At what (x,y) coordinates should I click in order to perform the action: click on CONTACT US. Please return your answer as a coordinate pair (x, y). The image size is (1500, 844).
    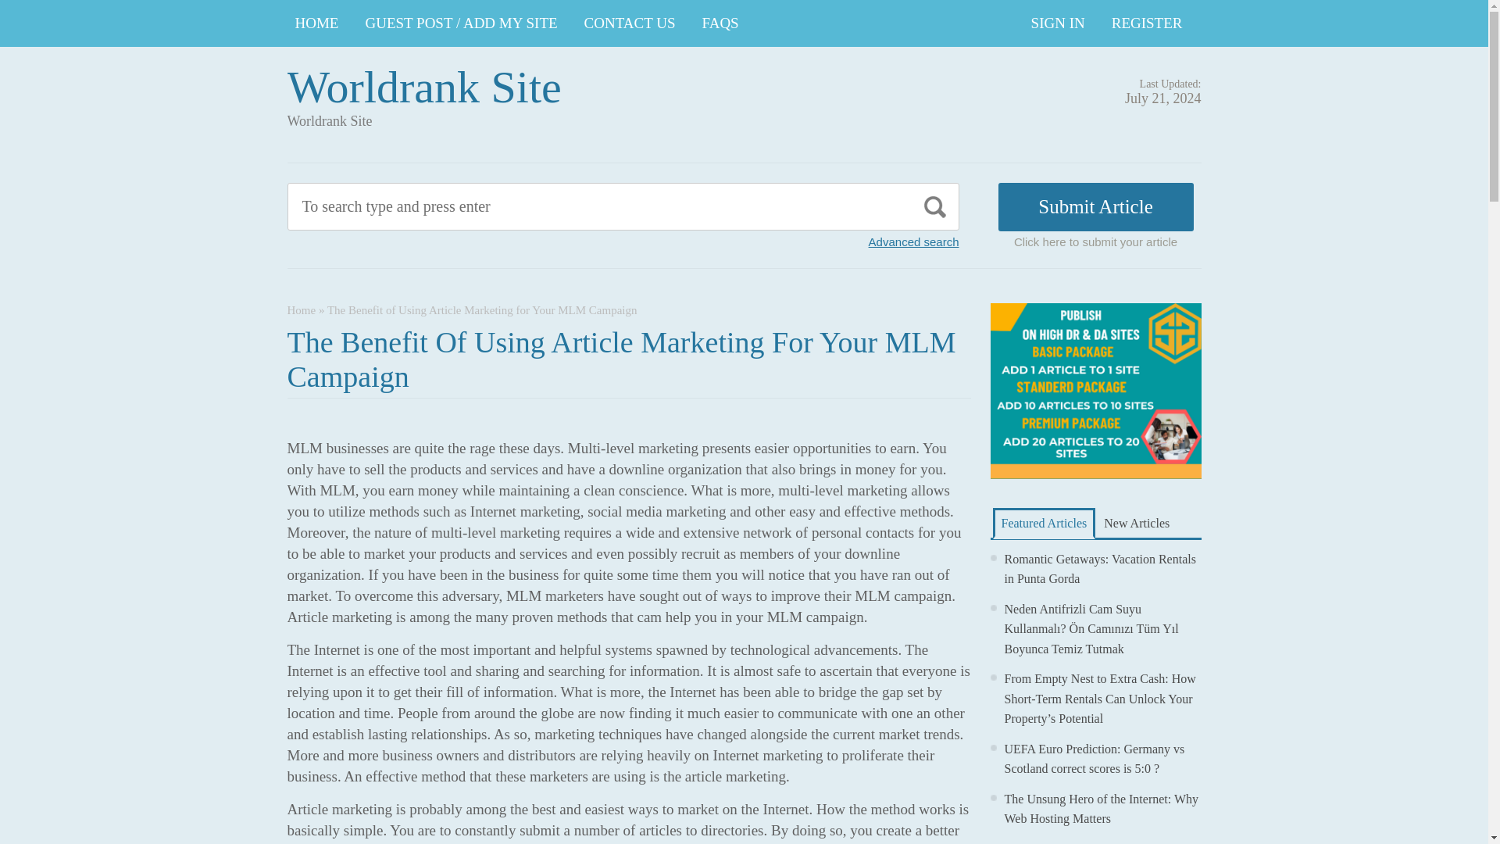
    Looking at the image, I should click on (630, 23).